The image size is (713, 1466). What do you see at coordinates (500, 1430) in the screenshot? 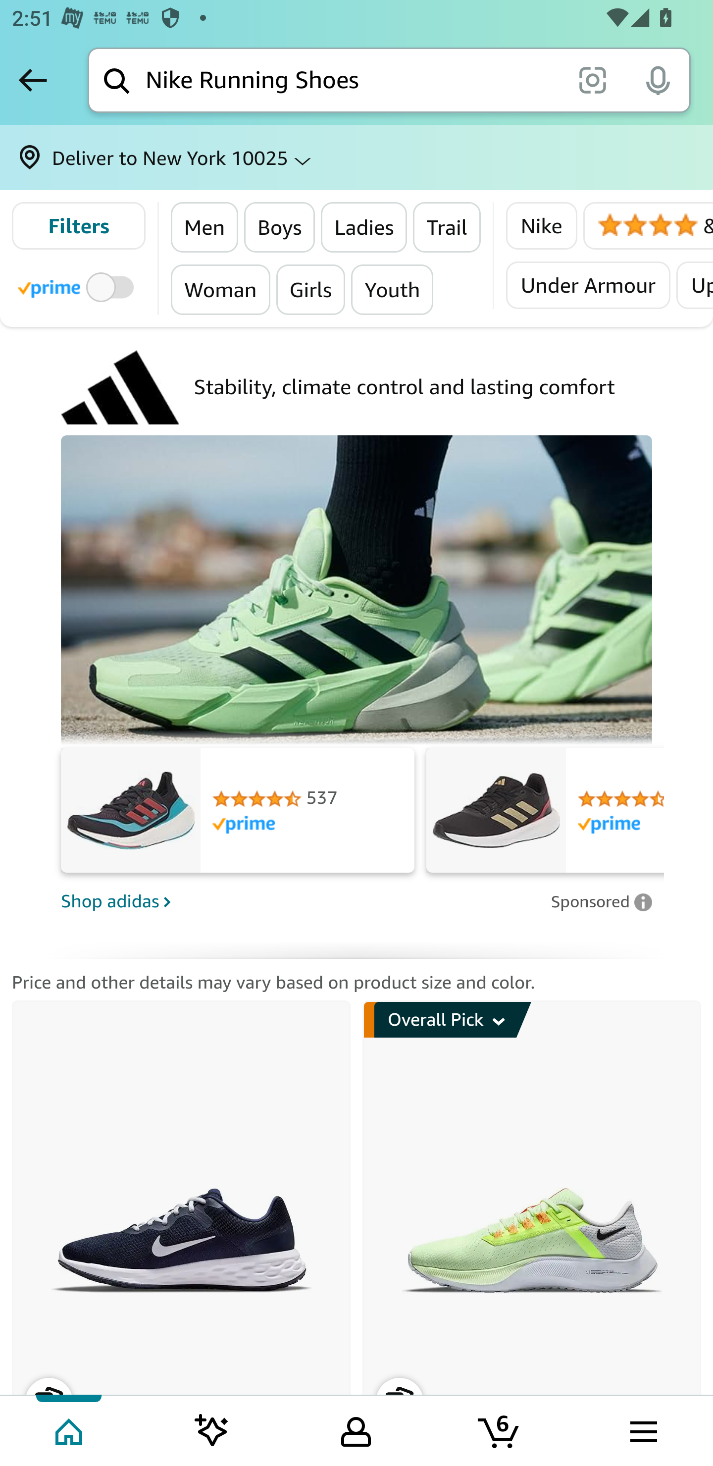
I see `Cart 6 items Tab 4 of 5 6` at bounding box center [500, 1430].